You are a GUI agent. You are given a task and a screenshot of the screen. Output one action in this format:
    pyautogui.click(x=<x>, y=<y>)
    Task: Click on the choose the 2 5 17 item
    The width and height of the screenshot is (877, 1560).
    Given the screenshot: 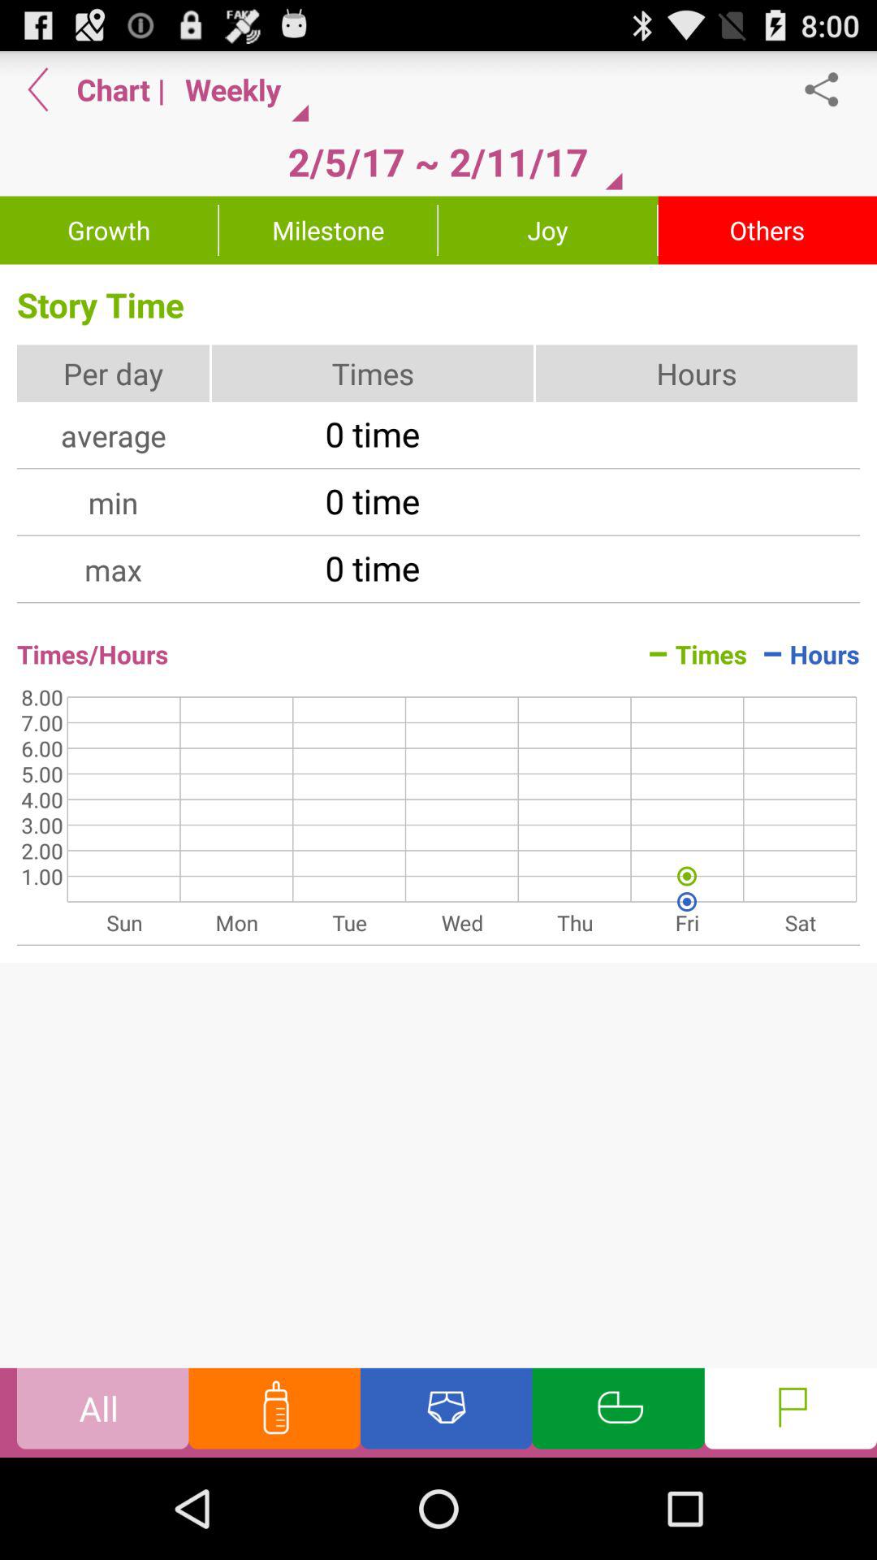 What is the action you would take?
    pyautogui.click(x=438, y=162)
    